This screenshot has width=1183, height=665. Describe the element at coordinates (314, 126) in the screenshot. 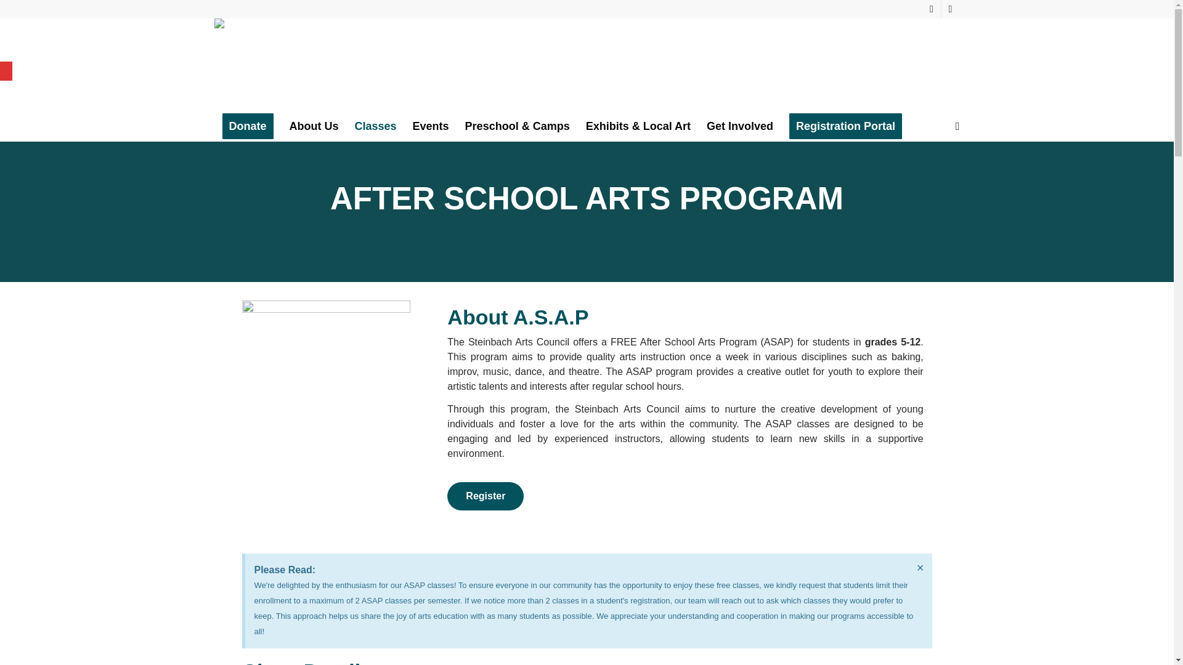

I see `About Us` at that location.